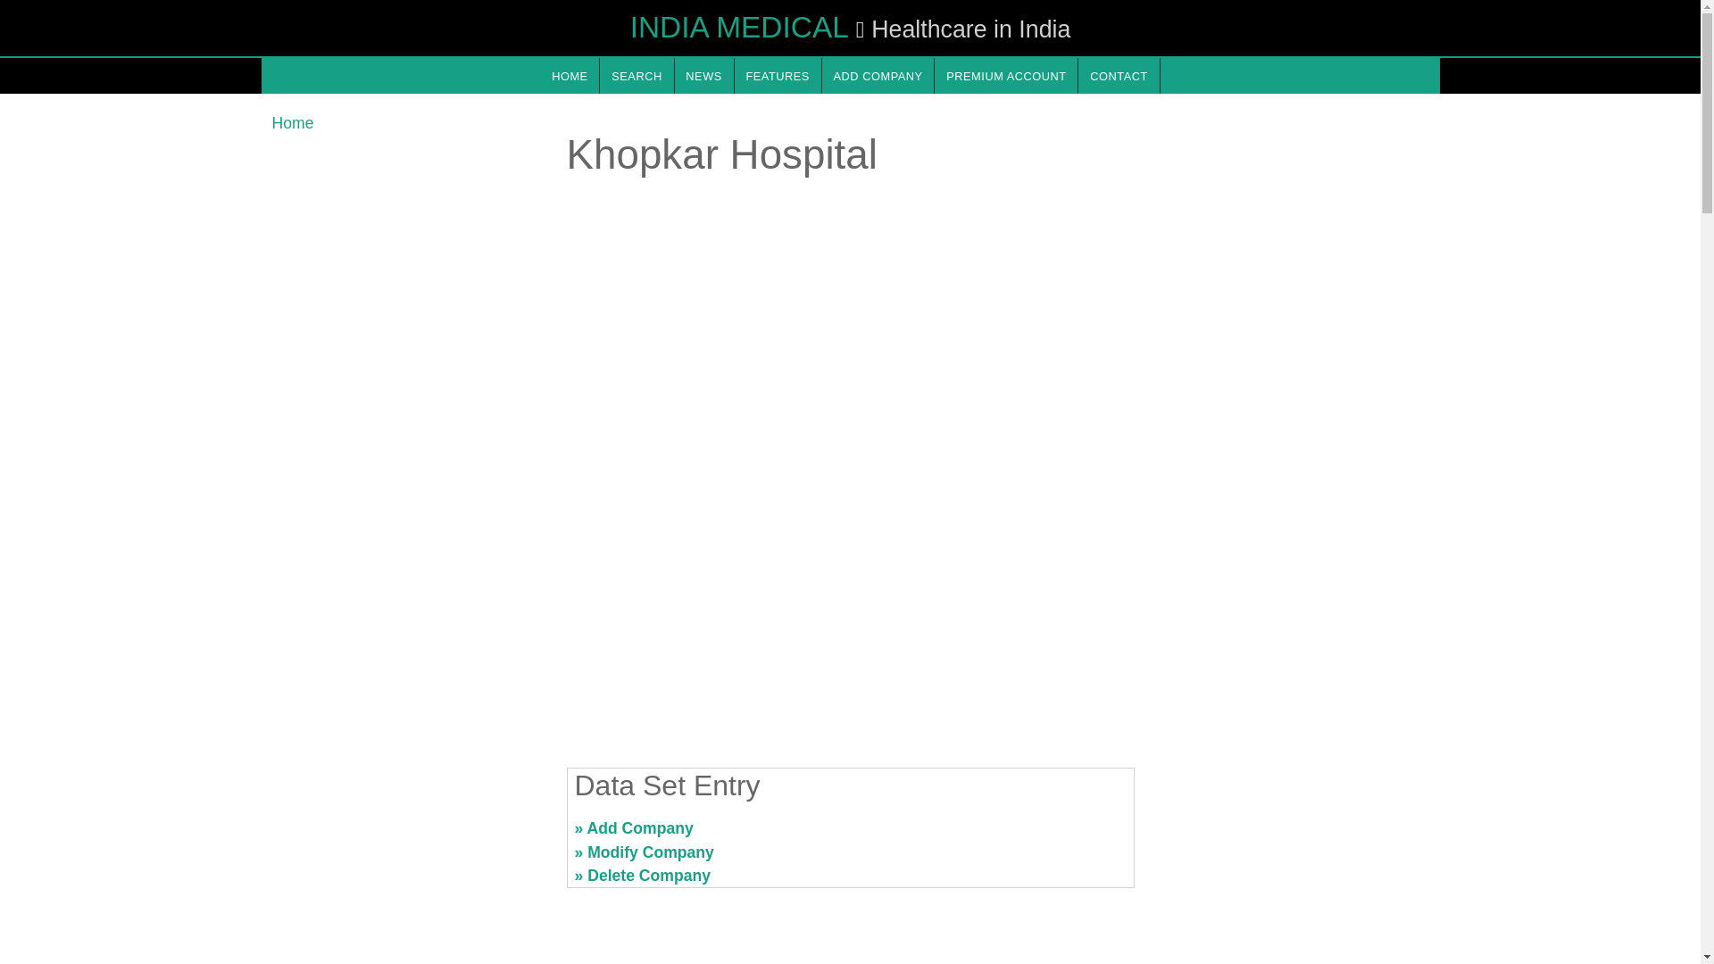  I want to click on FEATURES, so click(778, 75).